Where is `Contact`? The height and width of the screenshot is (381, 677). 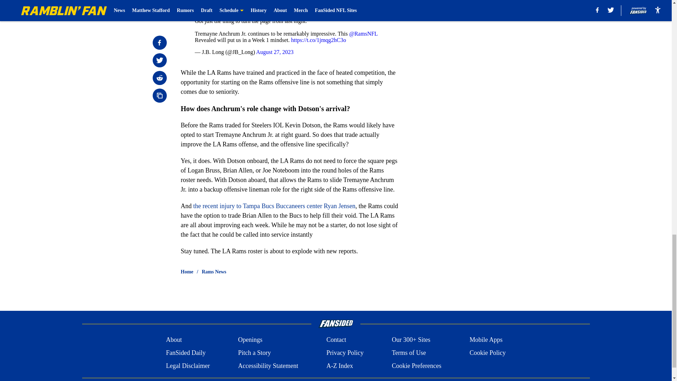
Contact is located at coordinates (336, 340).